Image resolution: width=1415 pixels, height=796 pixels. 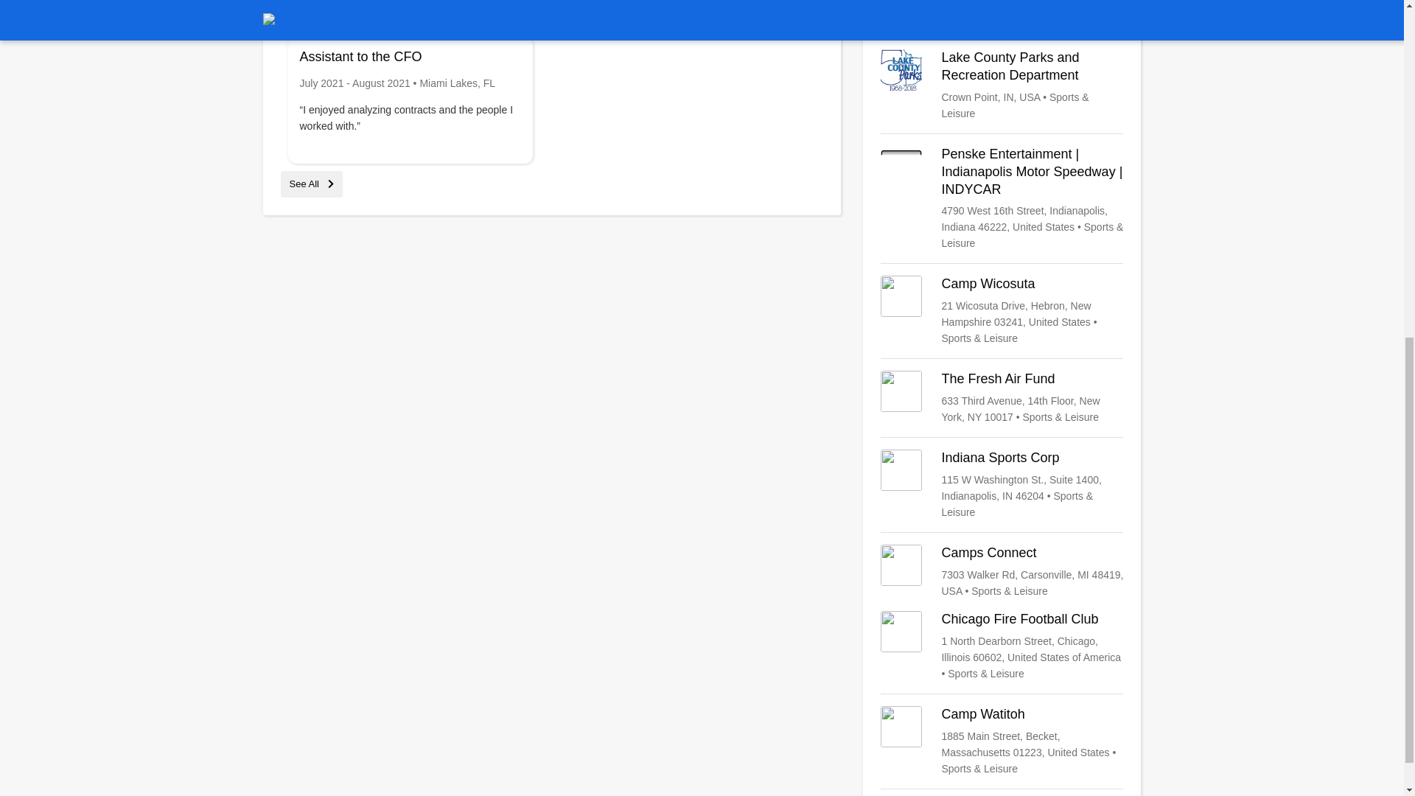 I want to click on Barwis Methods, so click(x=1002, y=12).